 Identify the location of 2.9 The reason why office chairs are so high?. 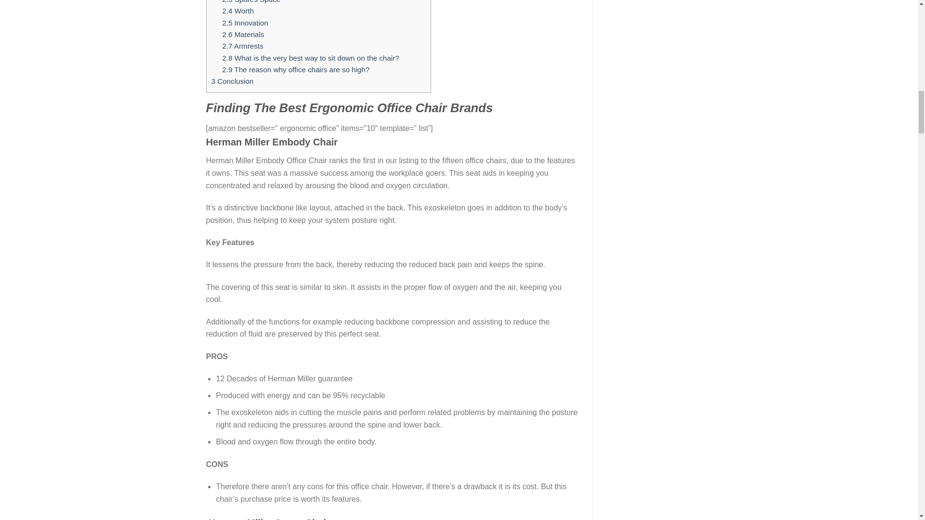
(295, 69).